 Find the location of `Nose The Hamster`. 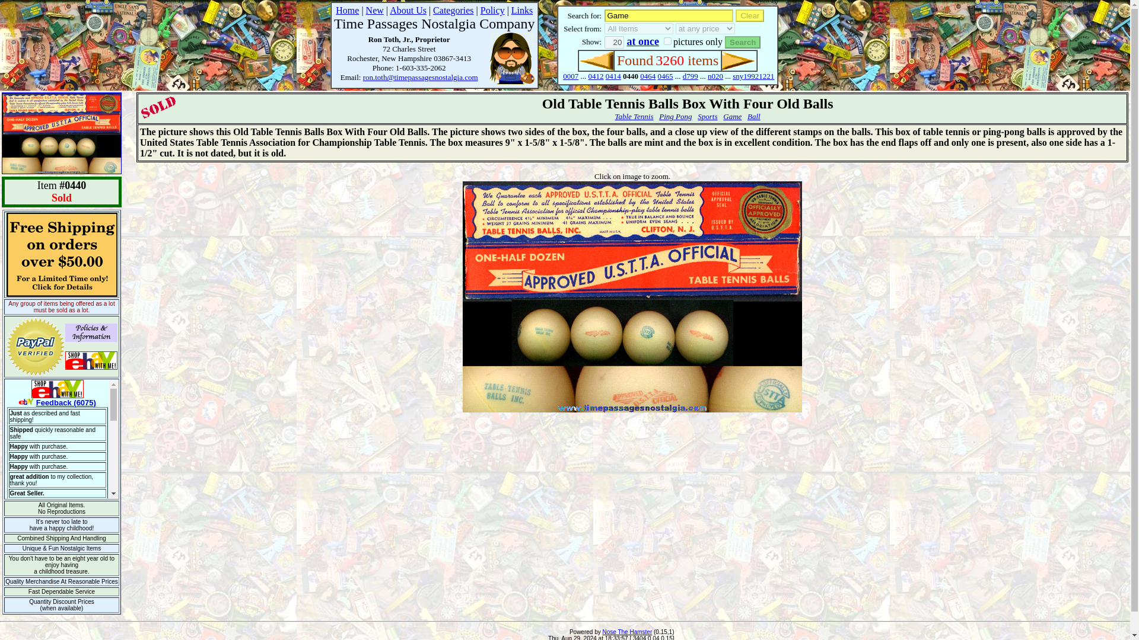

Nose The Hamster is located at coordinates (628, 632).